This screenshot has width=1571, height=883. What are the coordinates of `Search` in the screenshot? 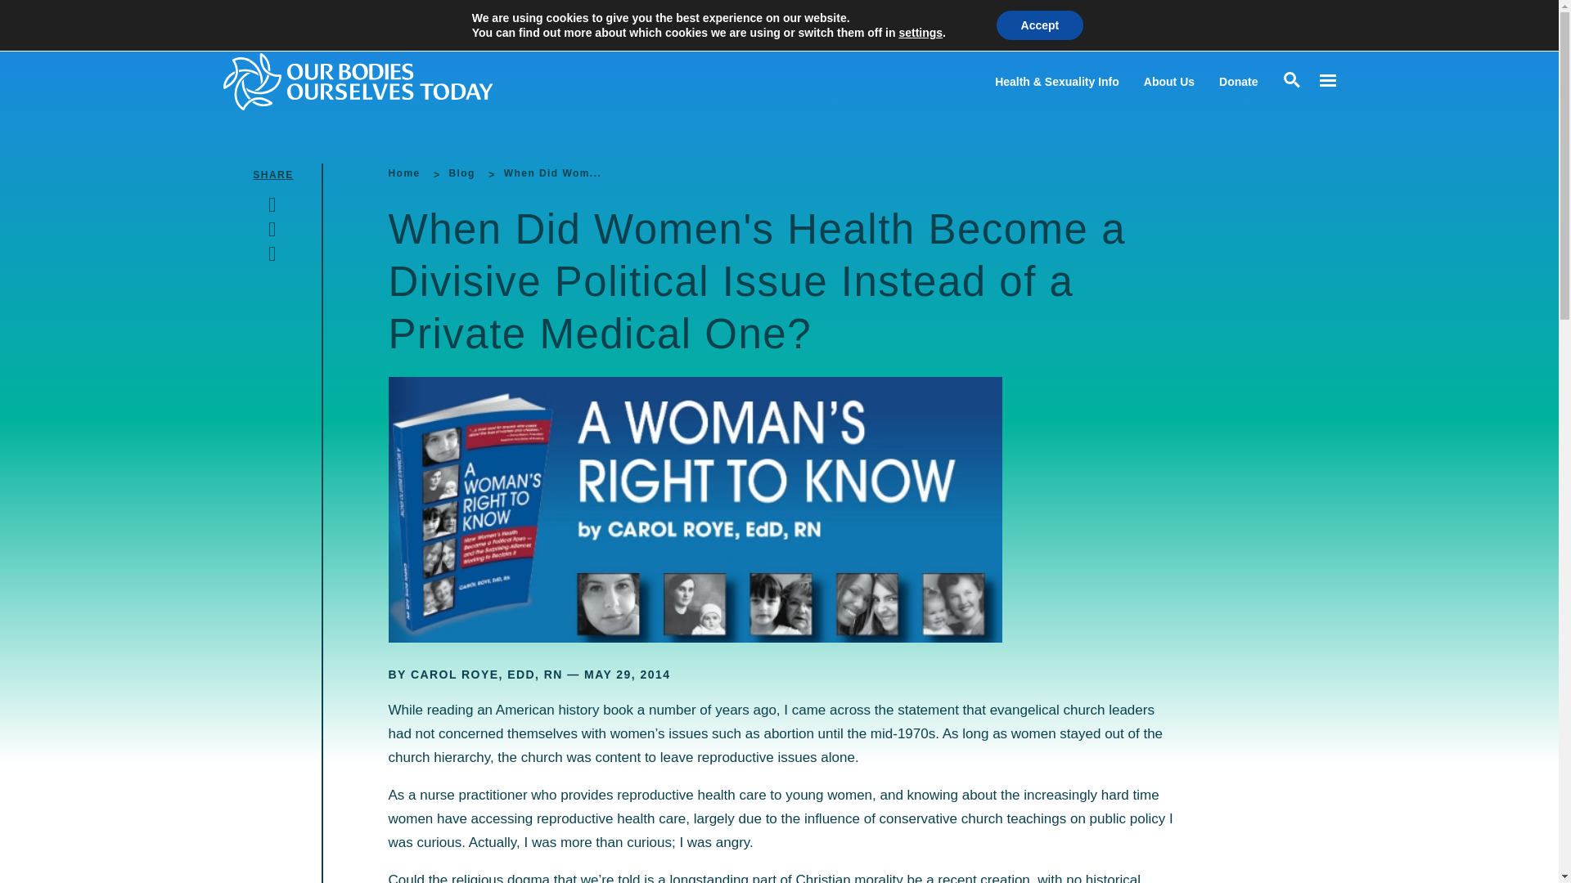 It's located at (16, 16).